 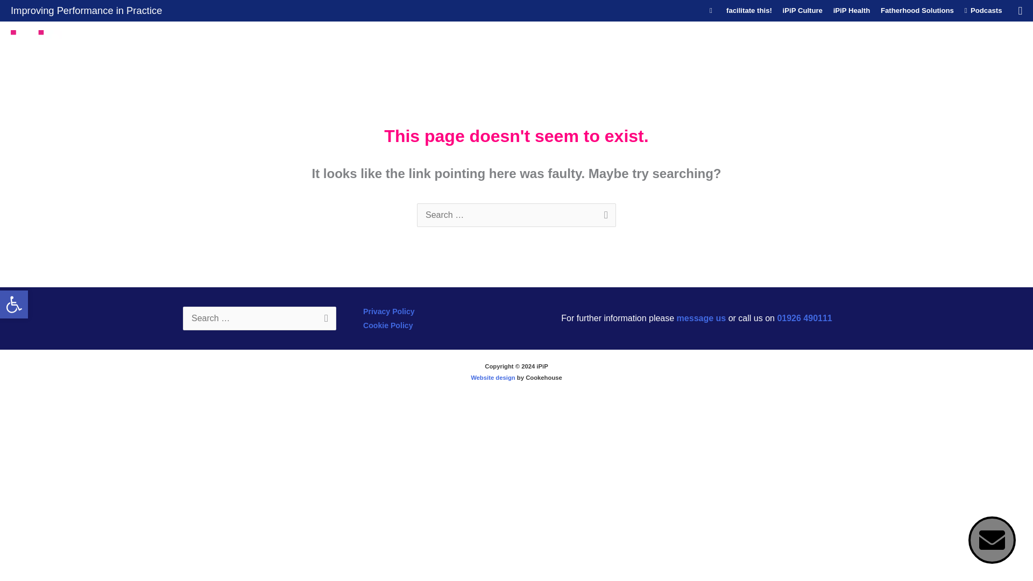 I want to click on facilitate this!, so click(x=749, y=11).